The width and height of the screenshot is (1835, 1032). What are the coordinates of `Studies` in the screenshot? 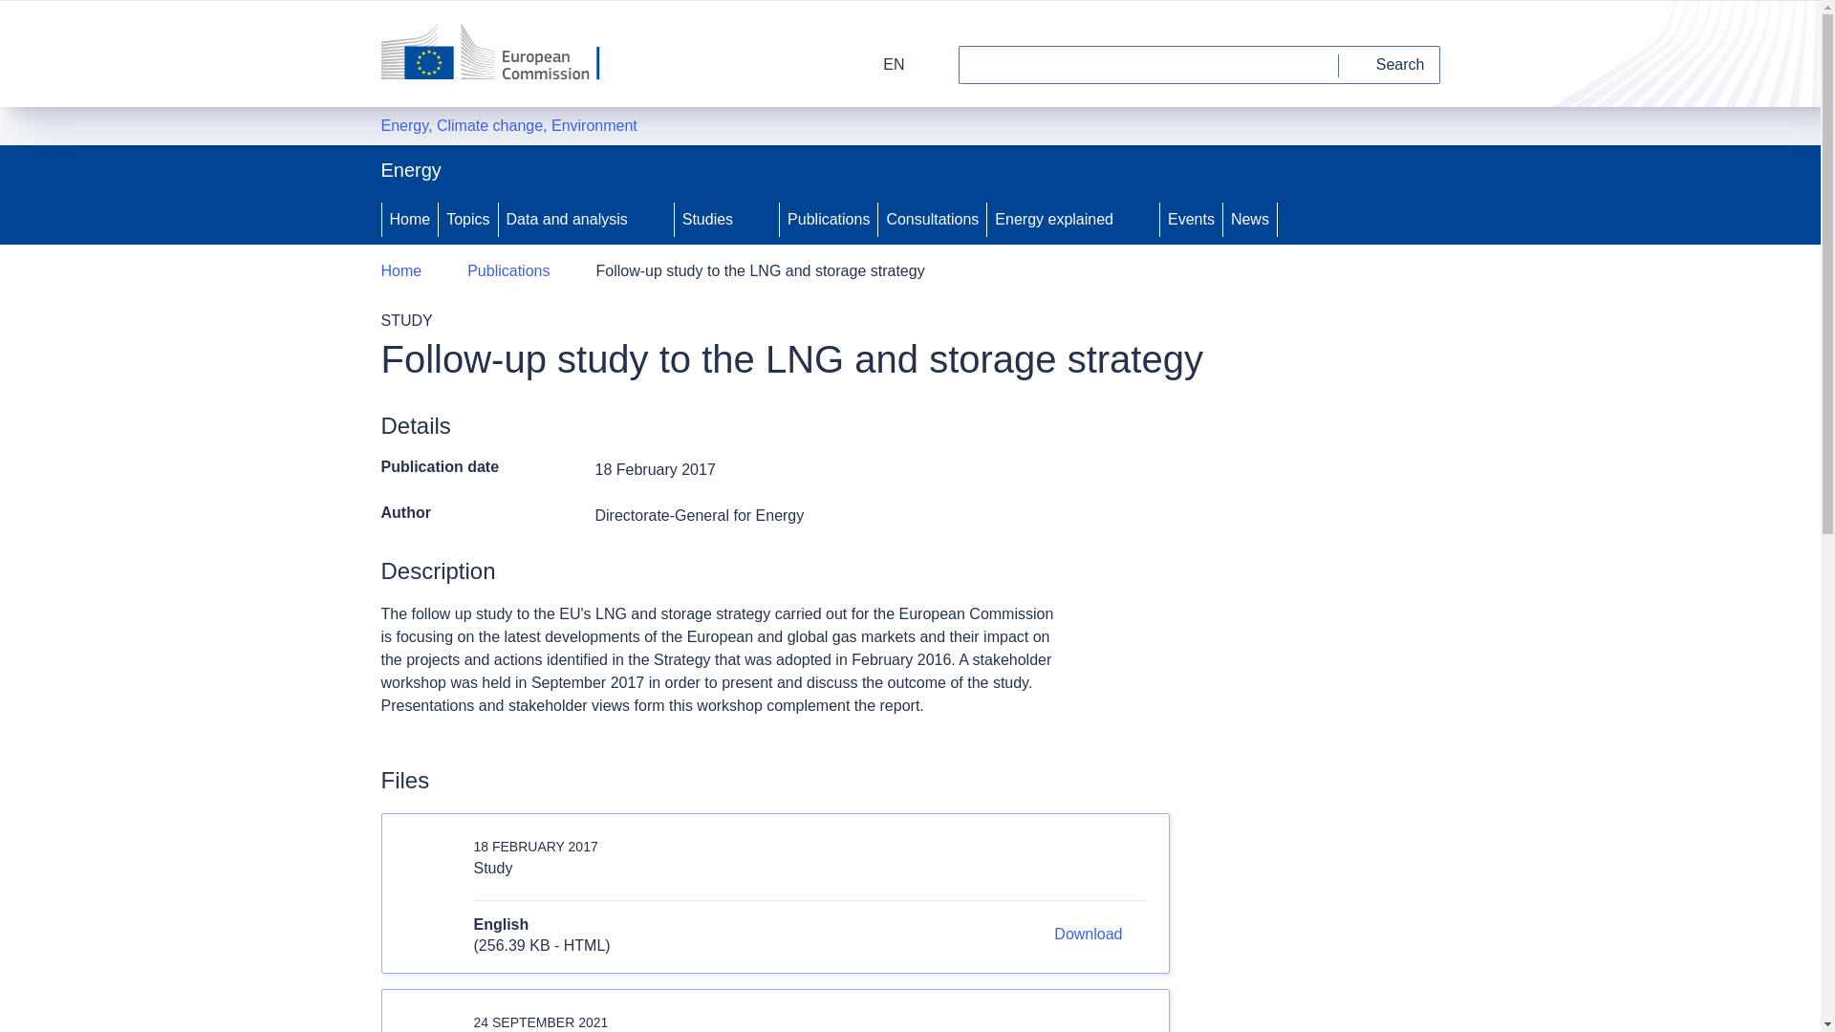 It's located at (705, 220).